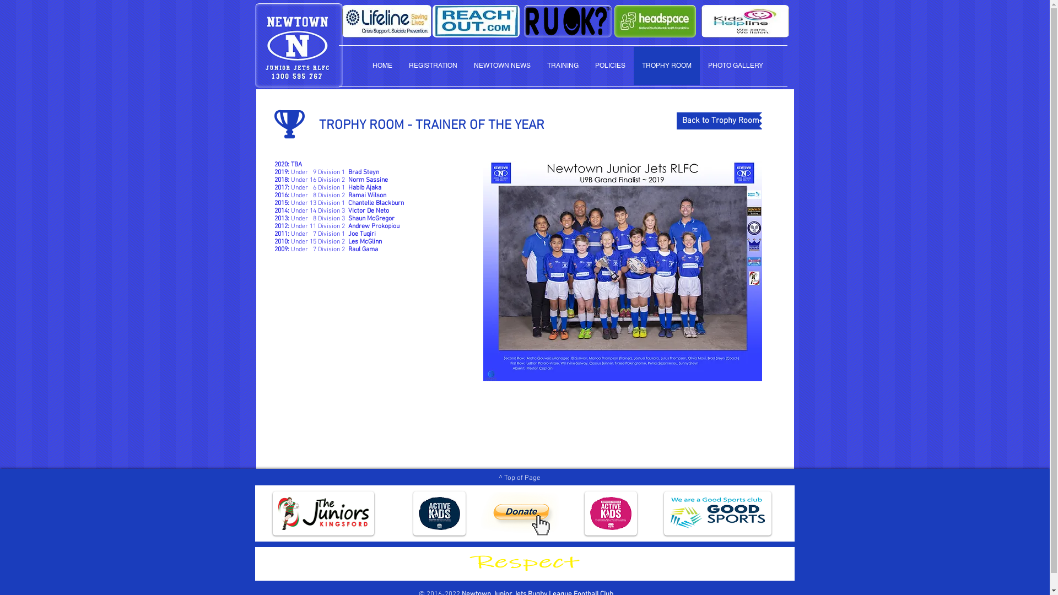 This screenshot has height=595, width=1058. Describe the element at coordinates (667, 66) in the screenshot. I see `TROPHY ROOM` at that location.